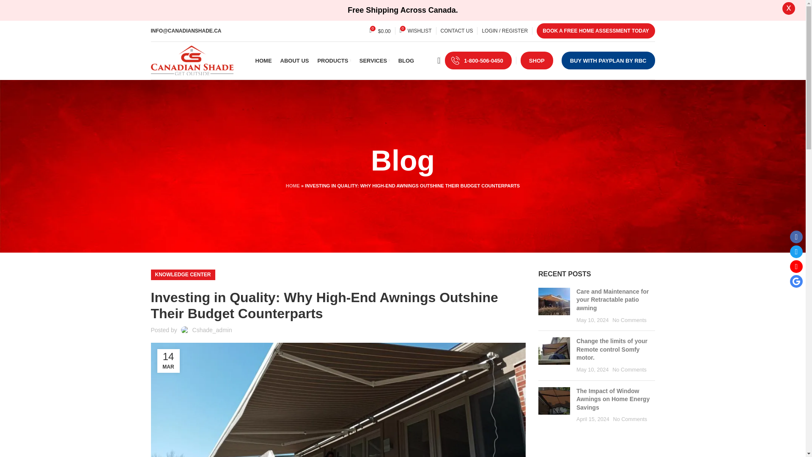  What do you see at coordinates (293, 185) in the screenshot?
I see `HOME` at bounding box center [293, 185].